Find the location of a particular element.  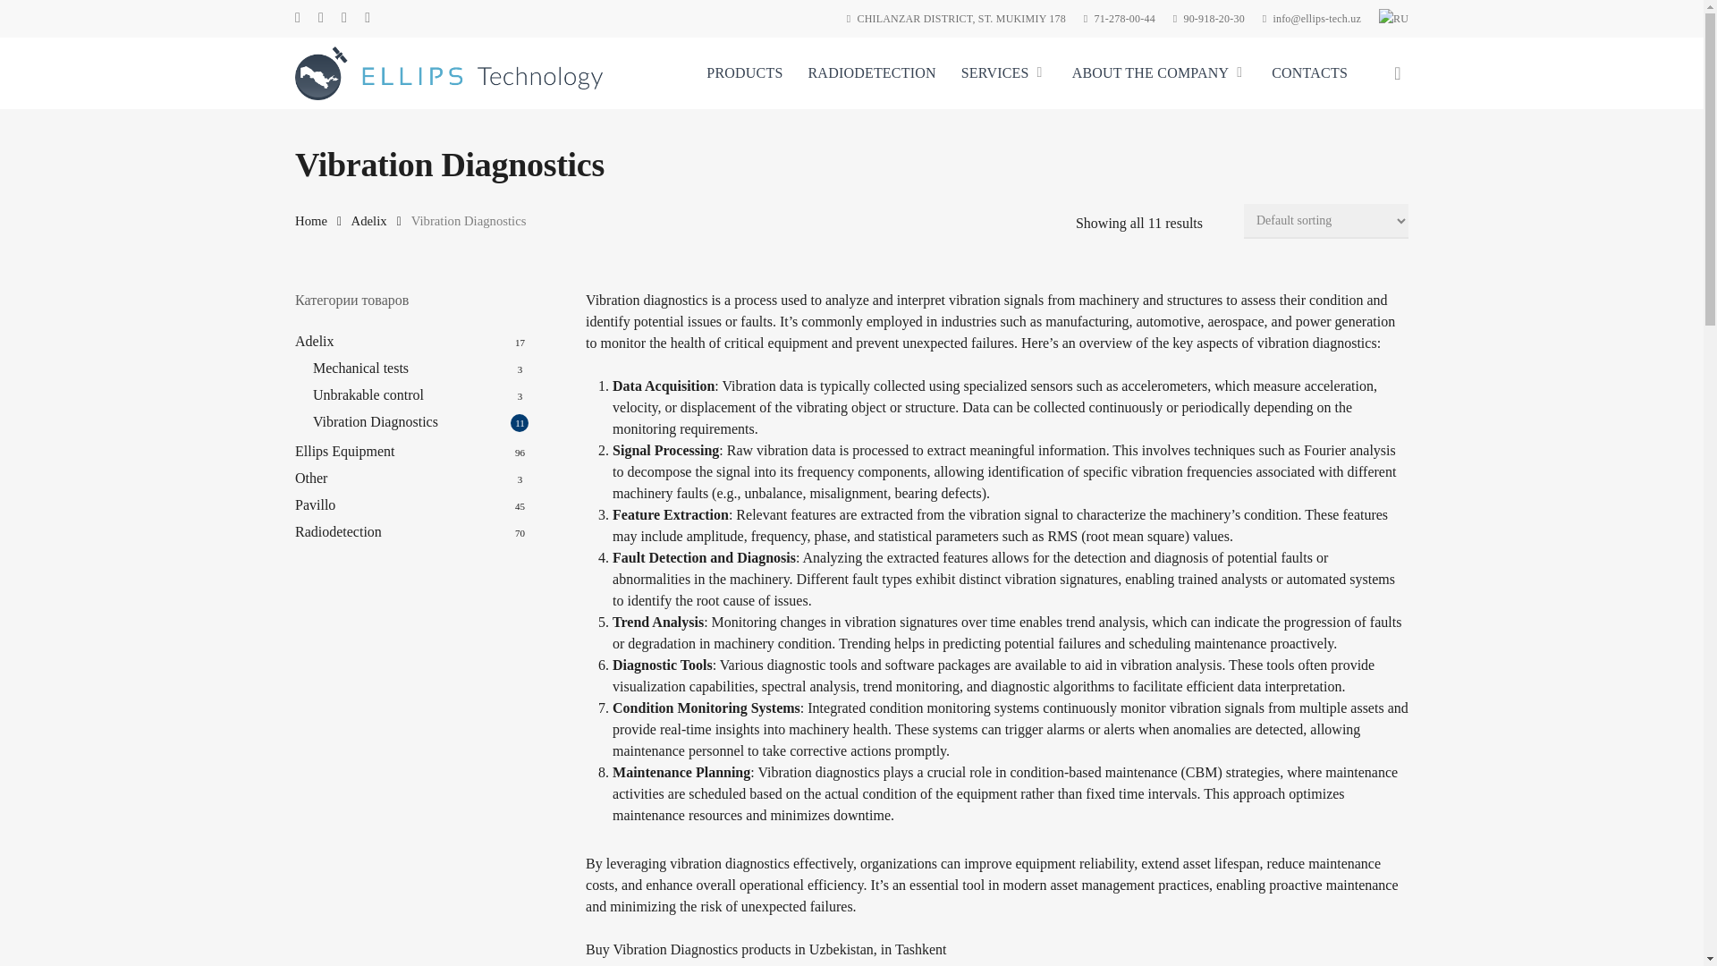

Pavillo is located at coordinates (411, 504).